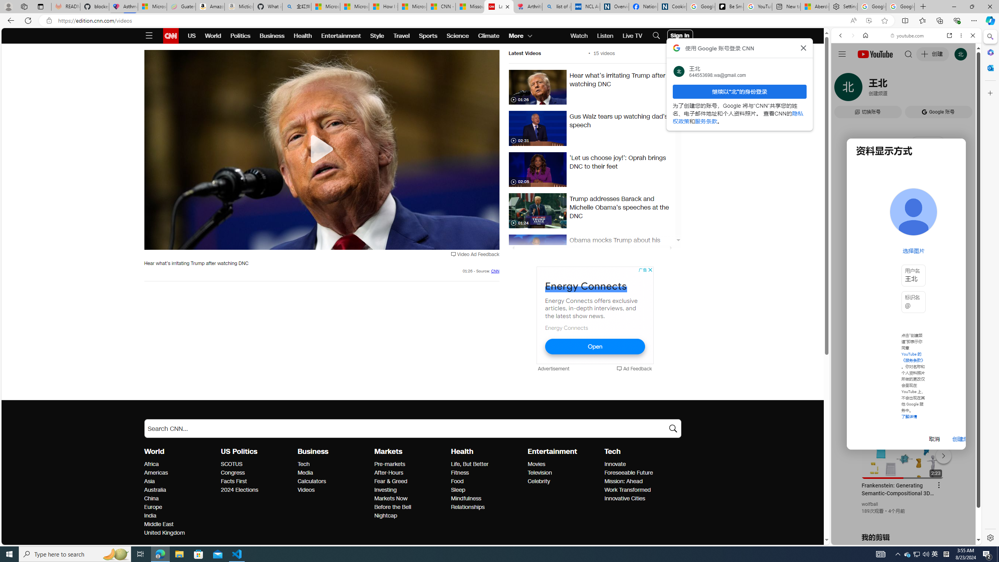 The height and width of the screenshot is (562, 999). I want to click on World India, so click(150, 515).